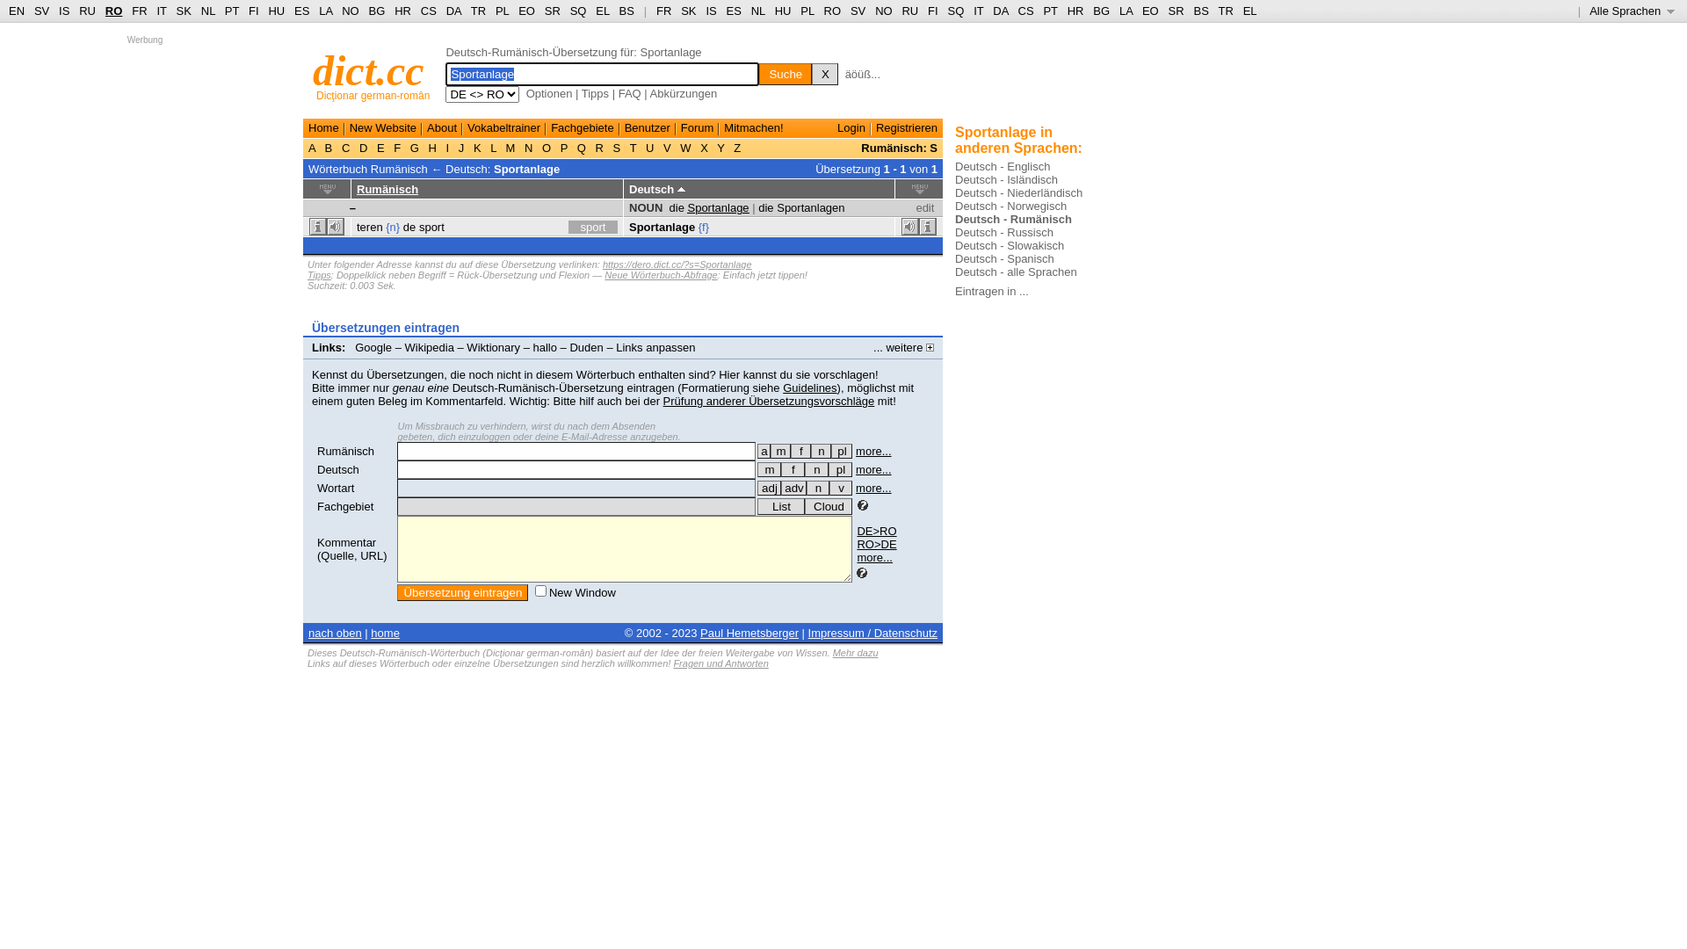 The width and height of the screenshot is (1687, 949). What do you see at coordinates (338, 469) in the screenshot?
I see `Deutsch` at bounding box center [338, 469].